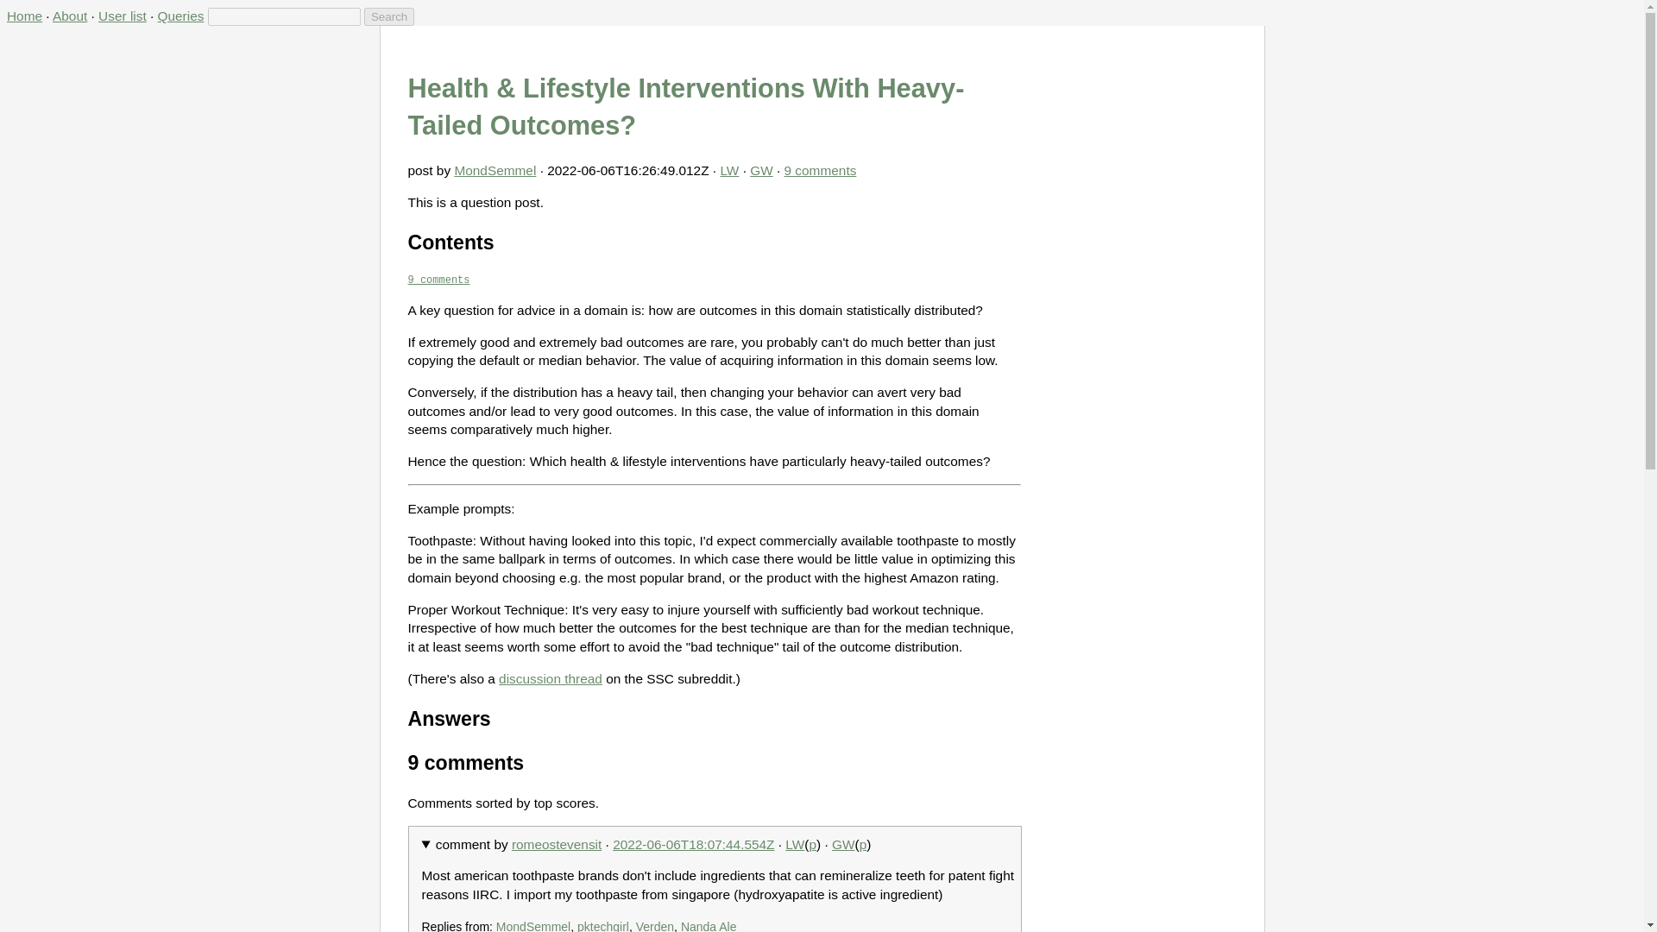 The image size is (1657, 932). What do you see at coordinates (532, 925) in the screenshot?
I see `MondSemmel` at bounding box center [532, 925].